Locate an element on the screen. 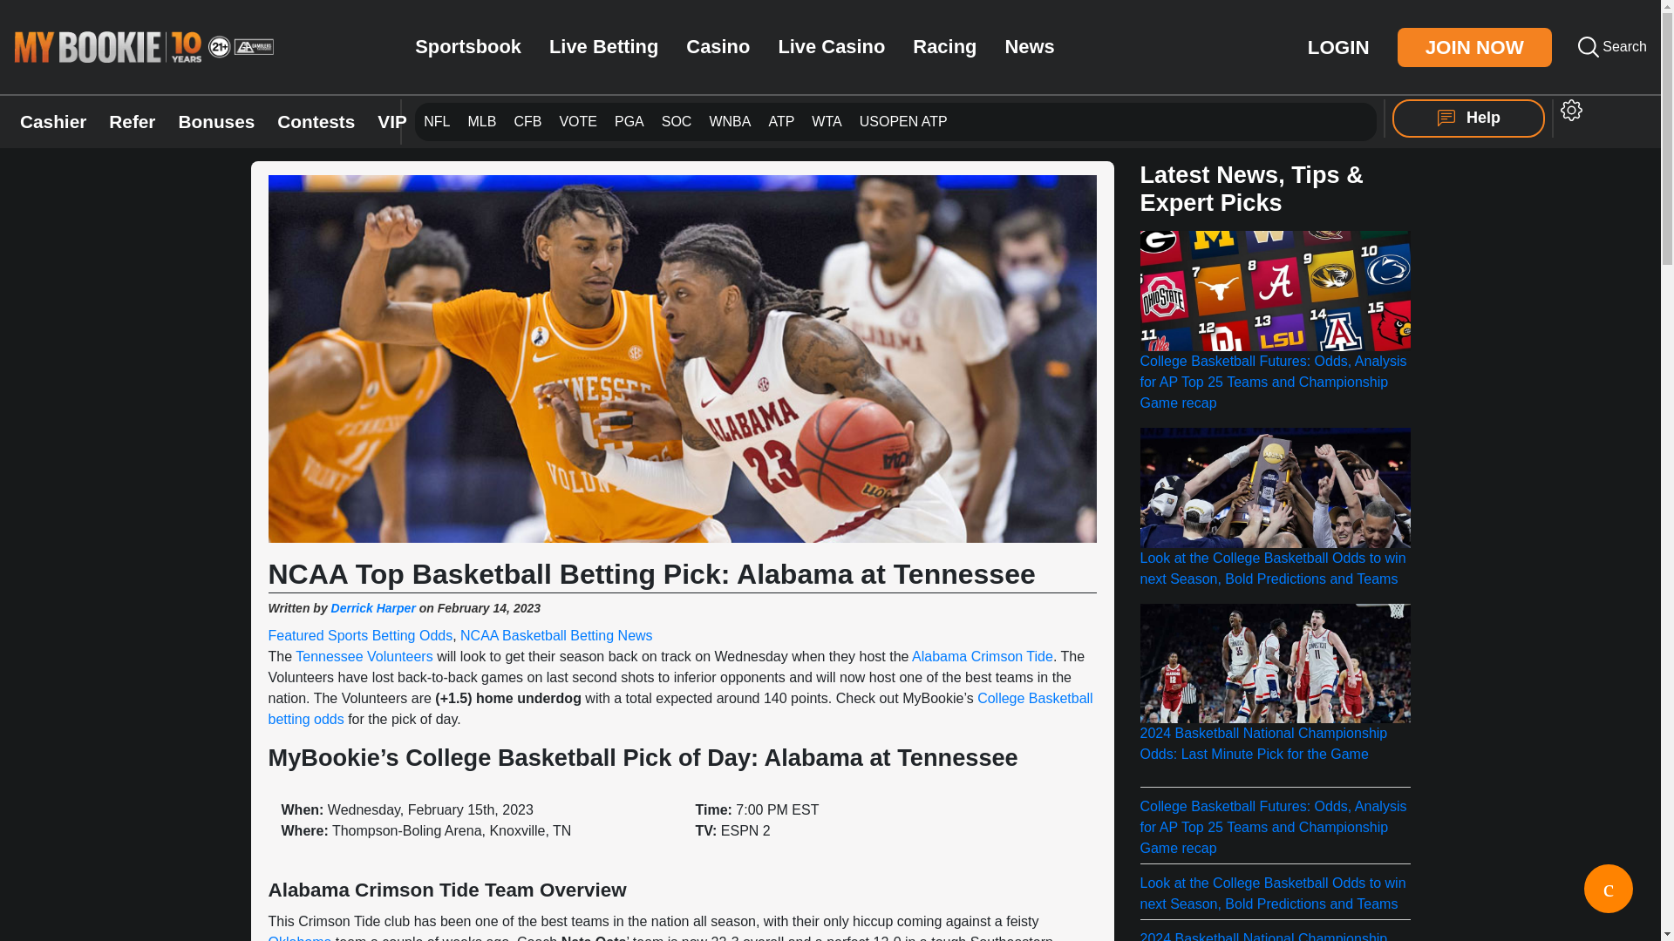  USOPEN ATP is located at coordinates (729, 122).